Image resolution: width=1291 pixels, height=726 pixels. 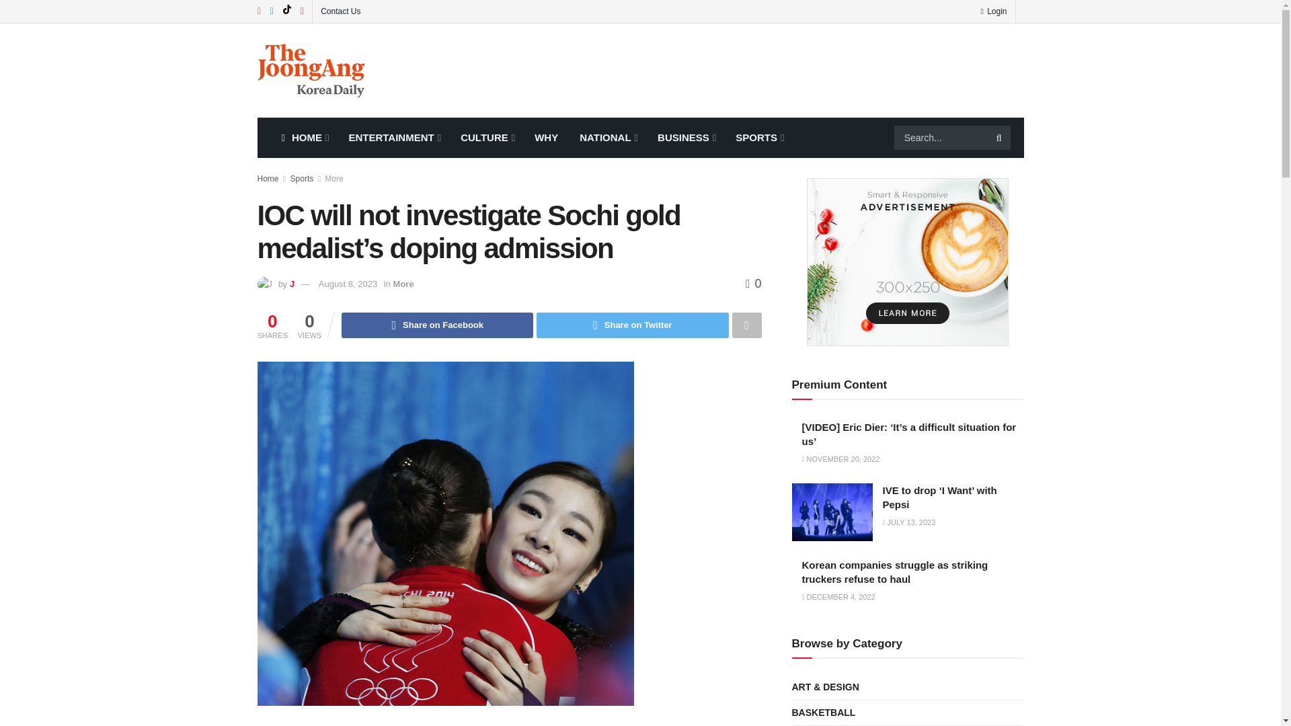 I want to click on Contact Us, so click(x=340, y=11).